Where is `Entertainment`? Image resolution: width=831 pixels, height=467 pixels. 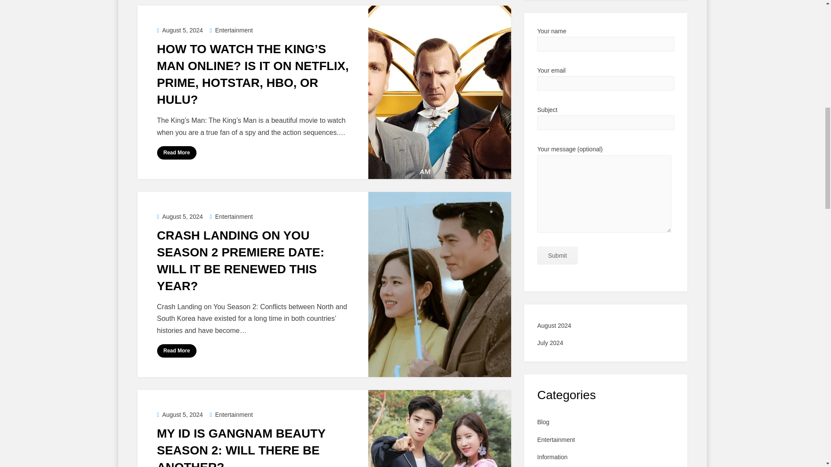
Entertainment is located at coordinates (231, 414).